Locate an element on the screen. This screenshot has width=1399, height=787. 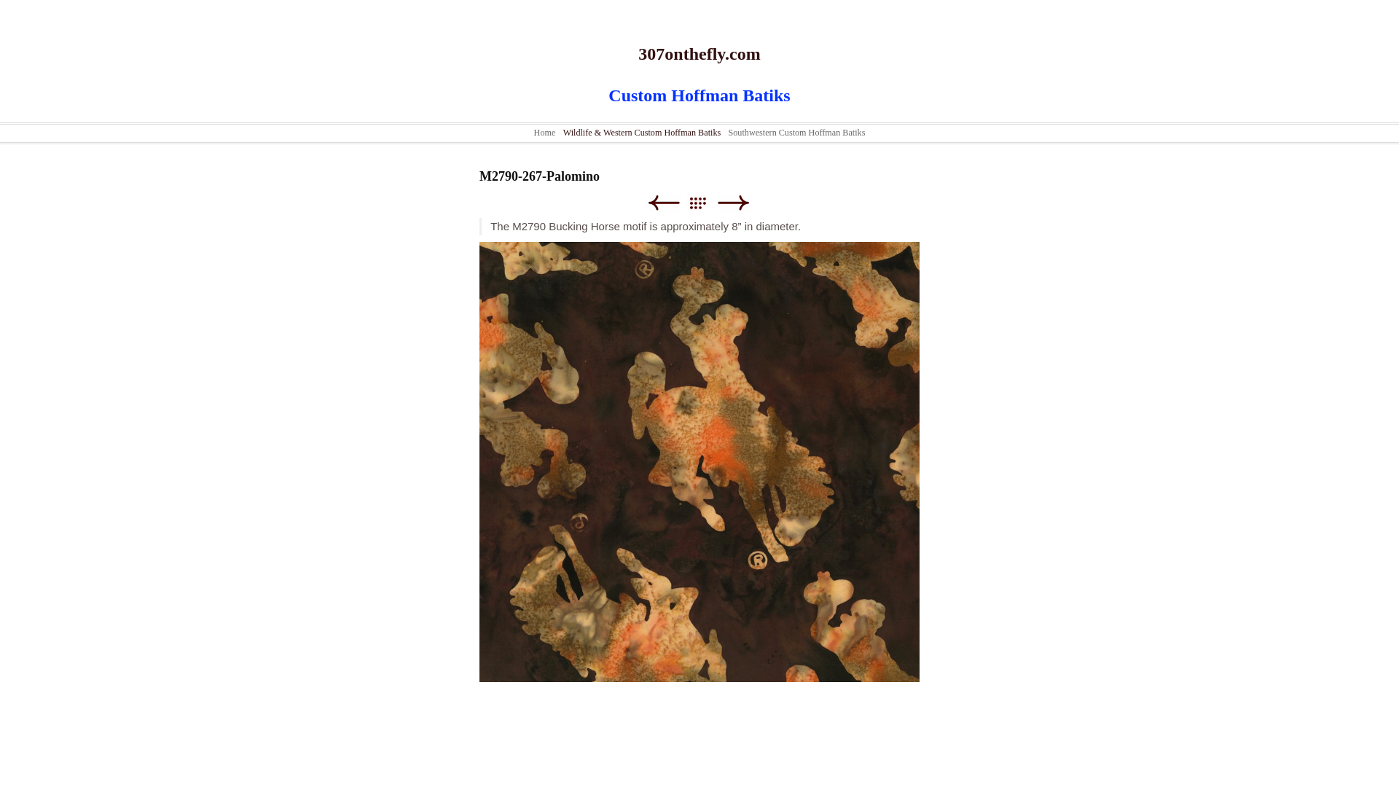
List is located at coordinates (705, 203).